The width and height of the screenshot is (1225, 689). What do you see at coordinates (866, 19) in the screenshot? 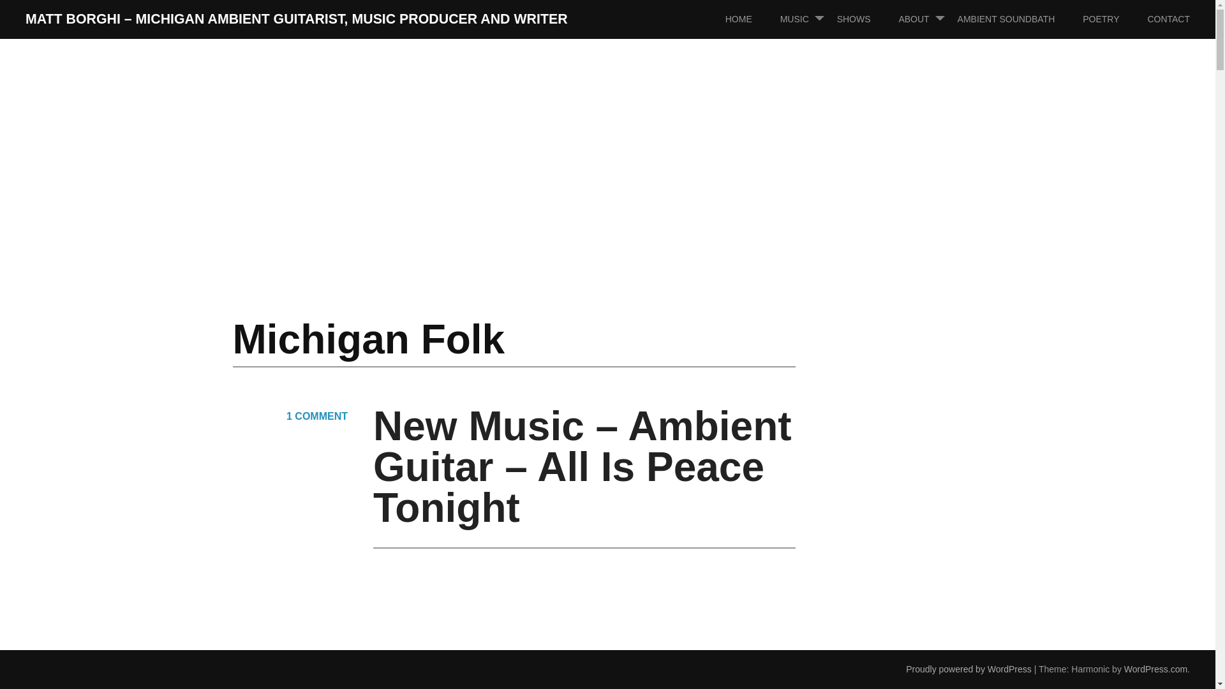
I see `SHOWS` at bounding box center [866, 19].